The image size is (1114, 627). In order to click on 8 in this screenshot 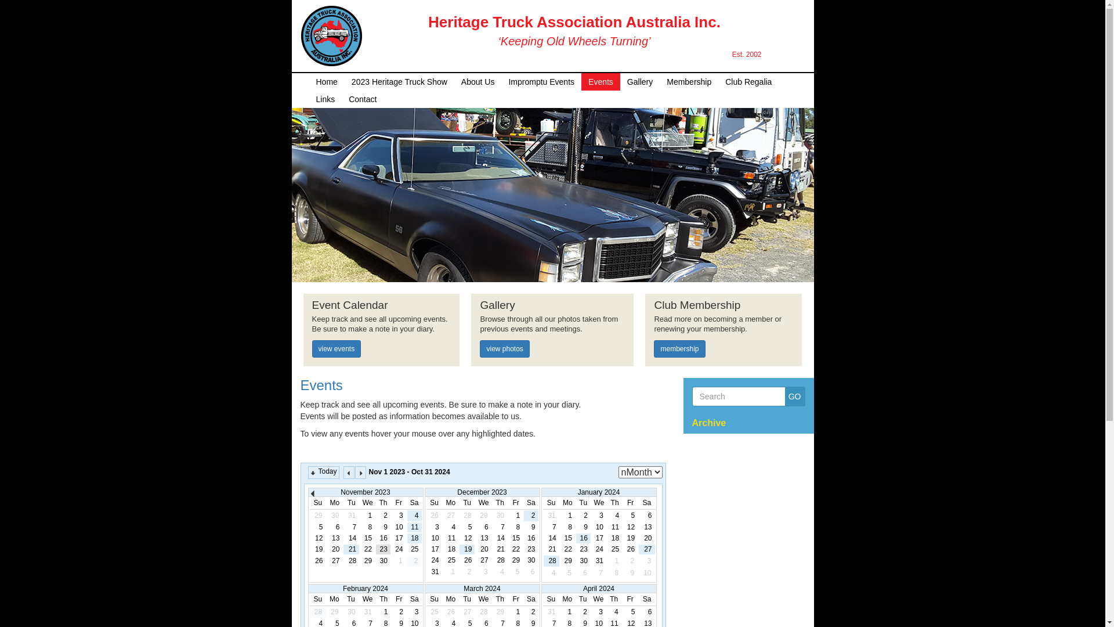, I will do `click(368, 527)`.